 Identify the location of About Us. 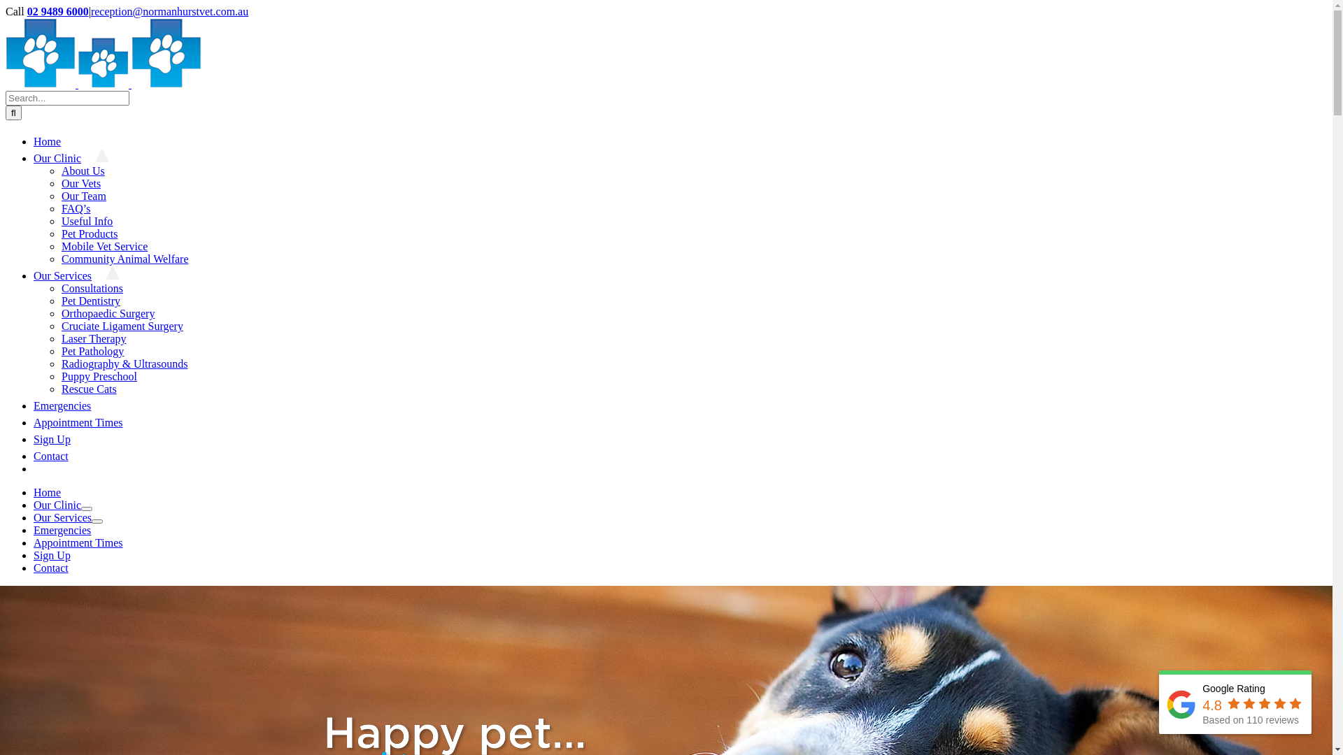
(83, 171).